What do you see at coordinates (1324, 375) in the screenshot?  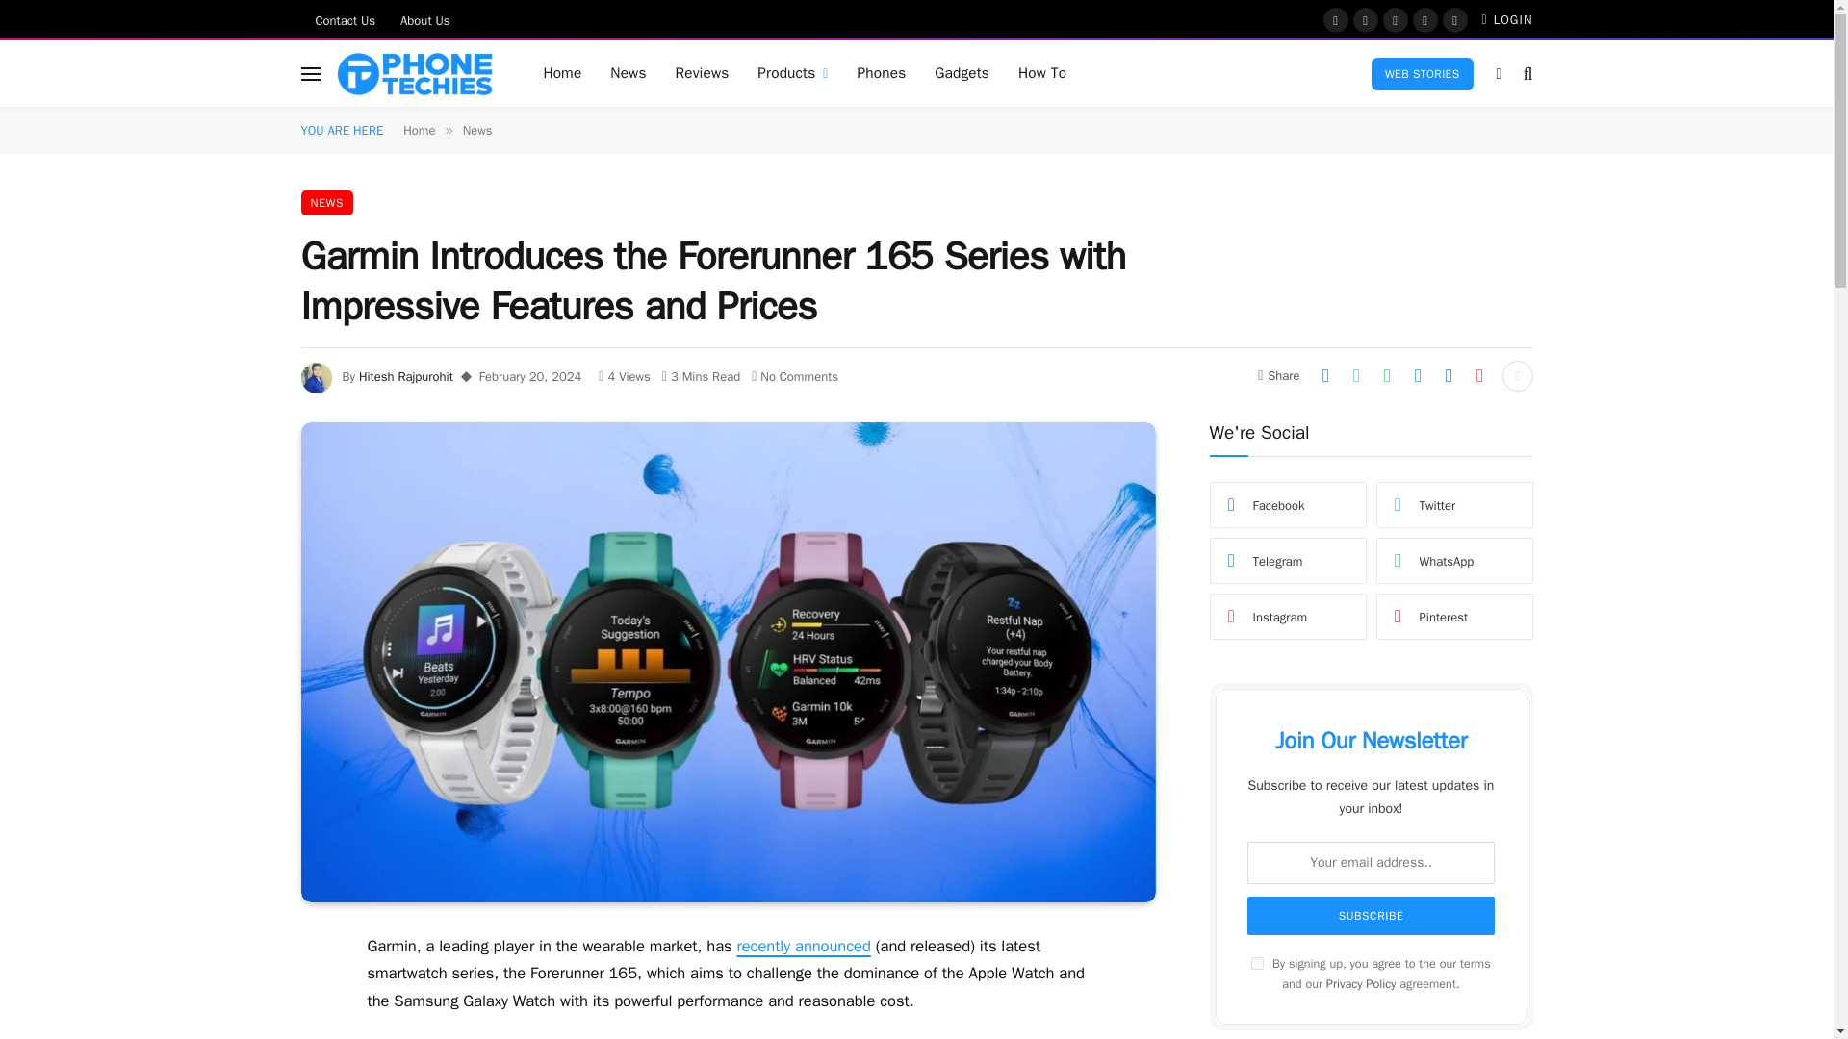 I see `Share on Facebook` at bounding box center [1324, 375].